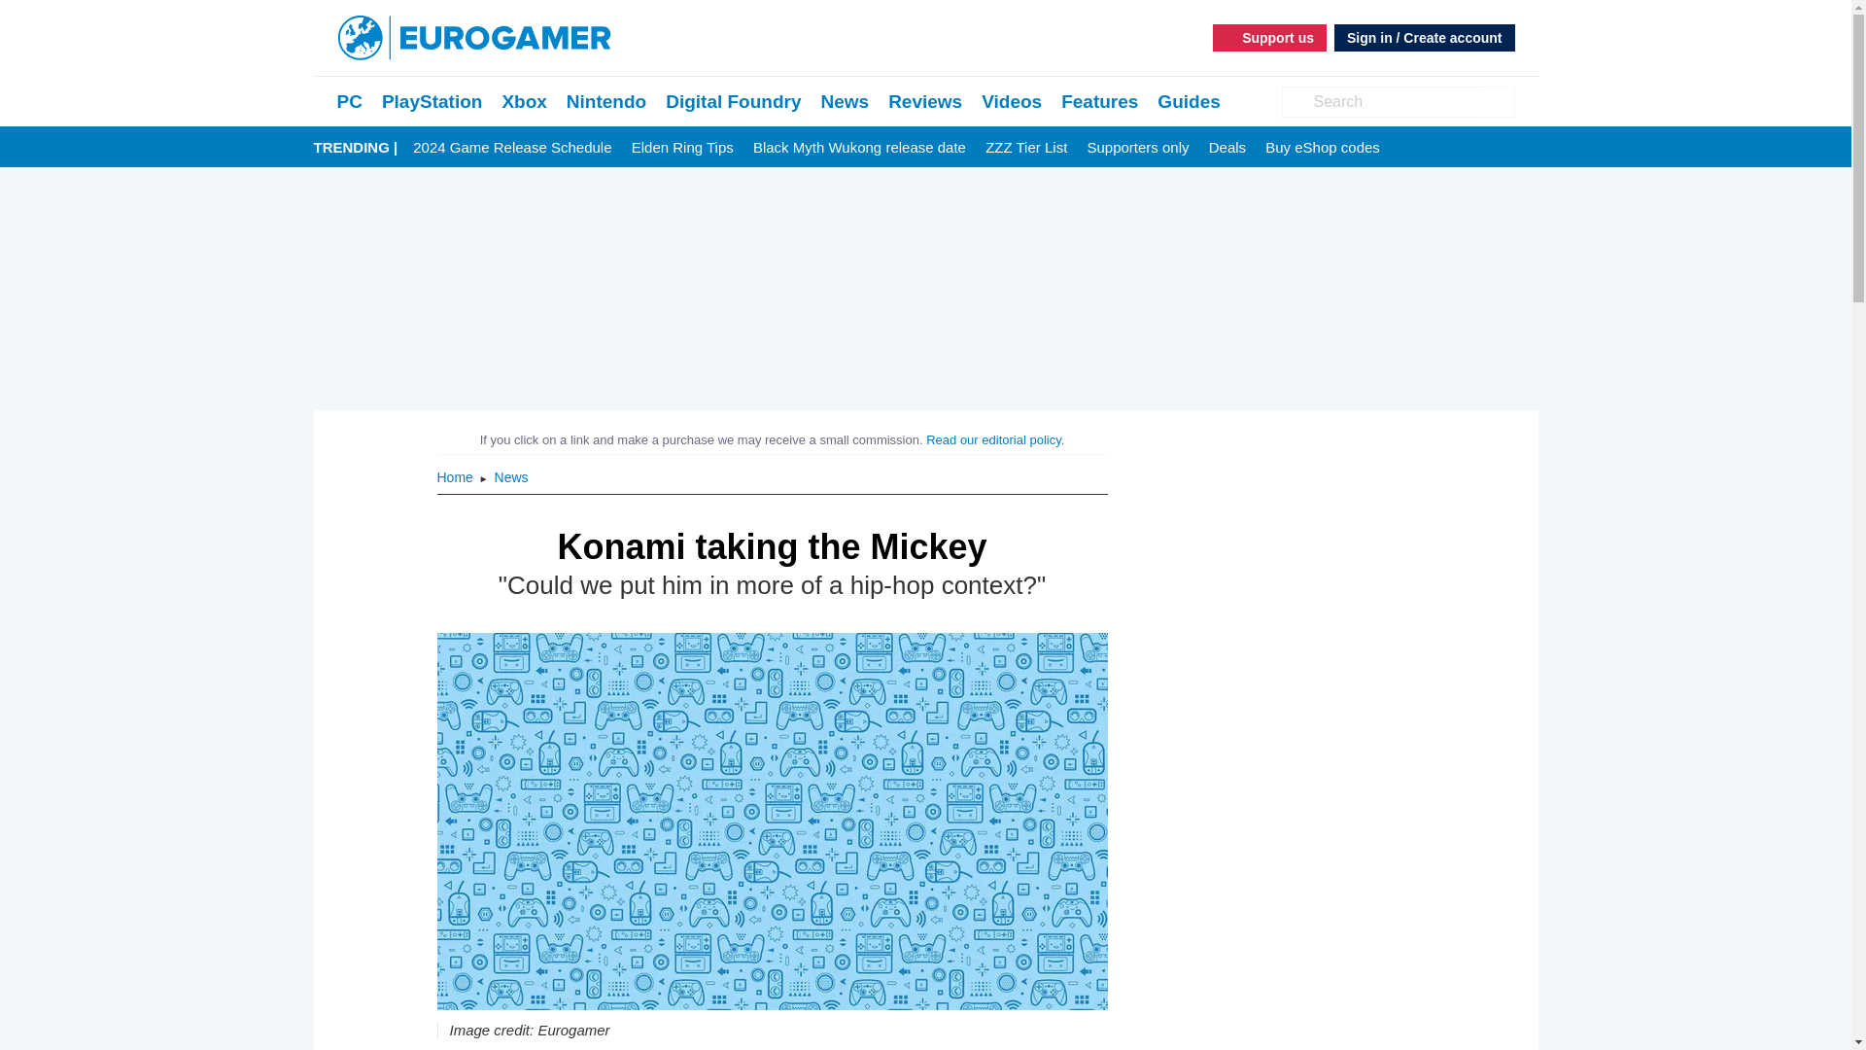  I want to click on Videos, so click(1011, 101).